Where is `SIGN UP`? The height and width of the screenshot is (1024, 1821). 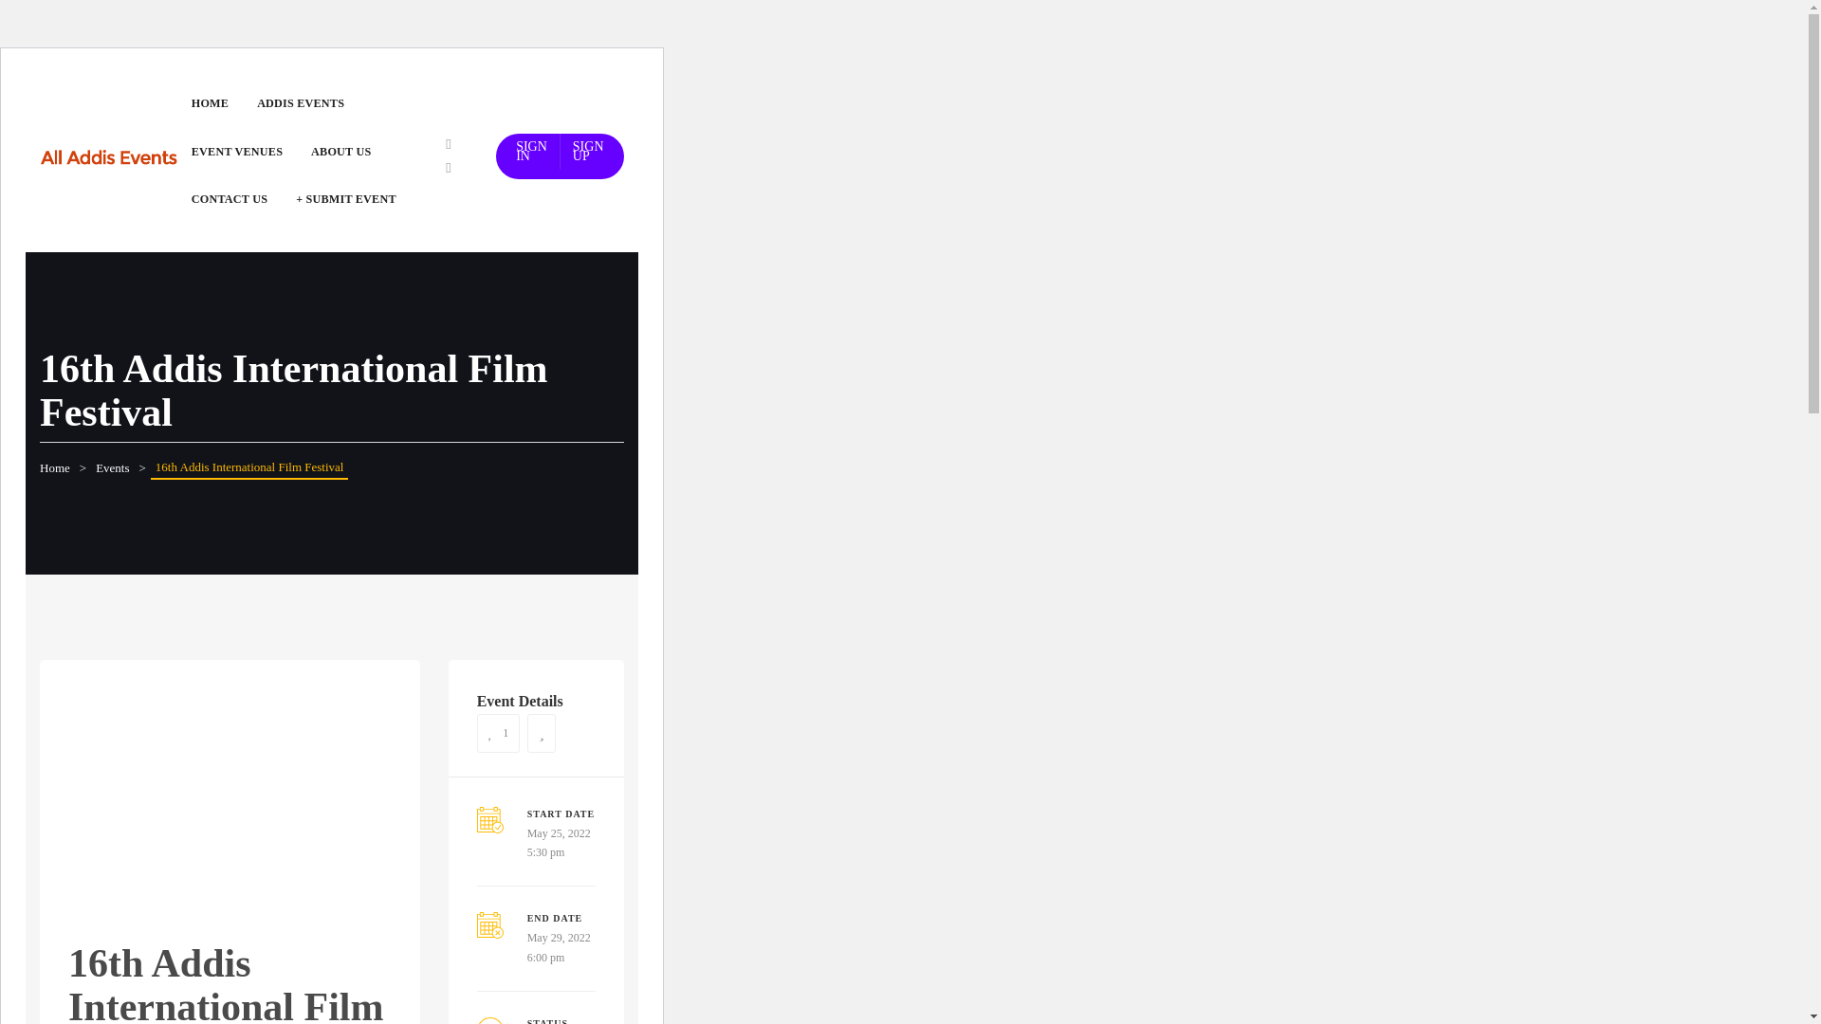
SIGN UP is located at coordinates (588, 152).